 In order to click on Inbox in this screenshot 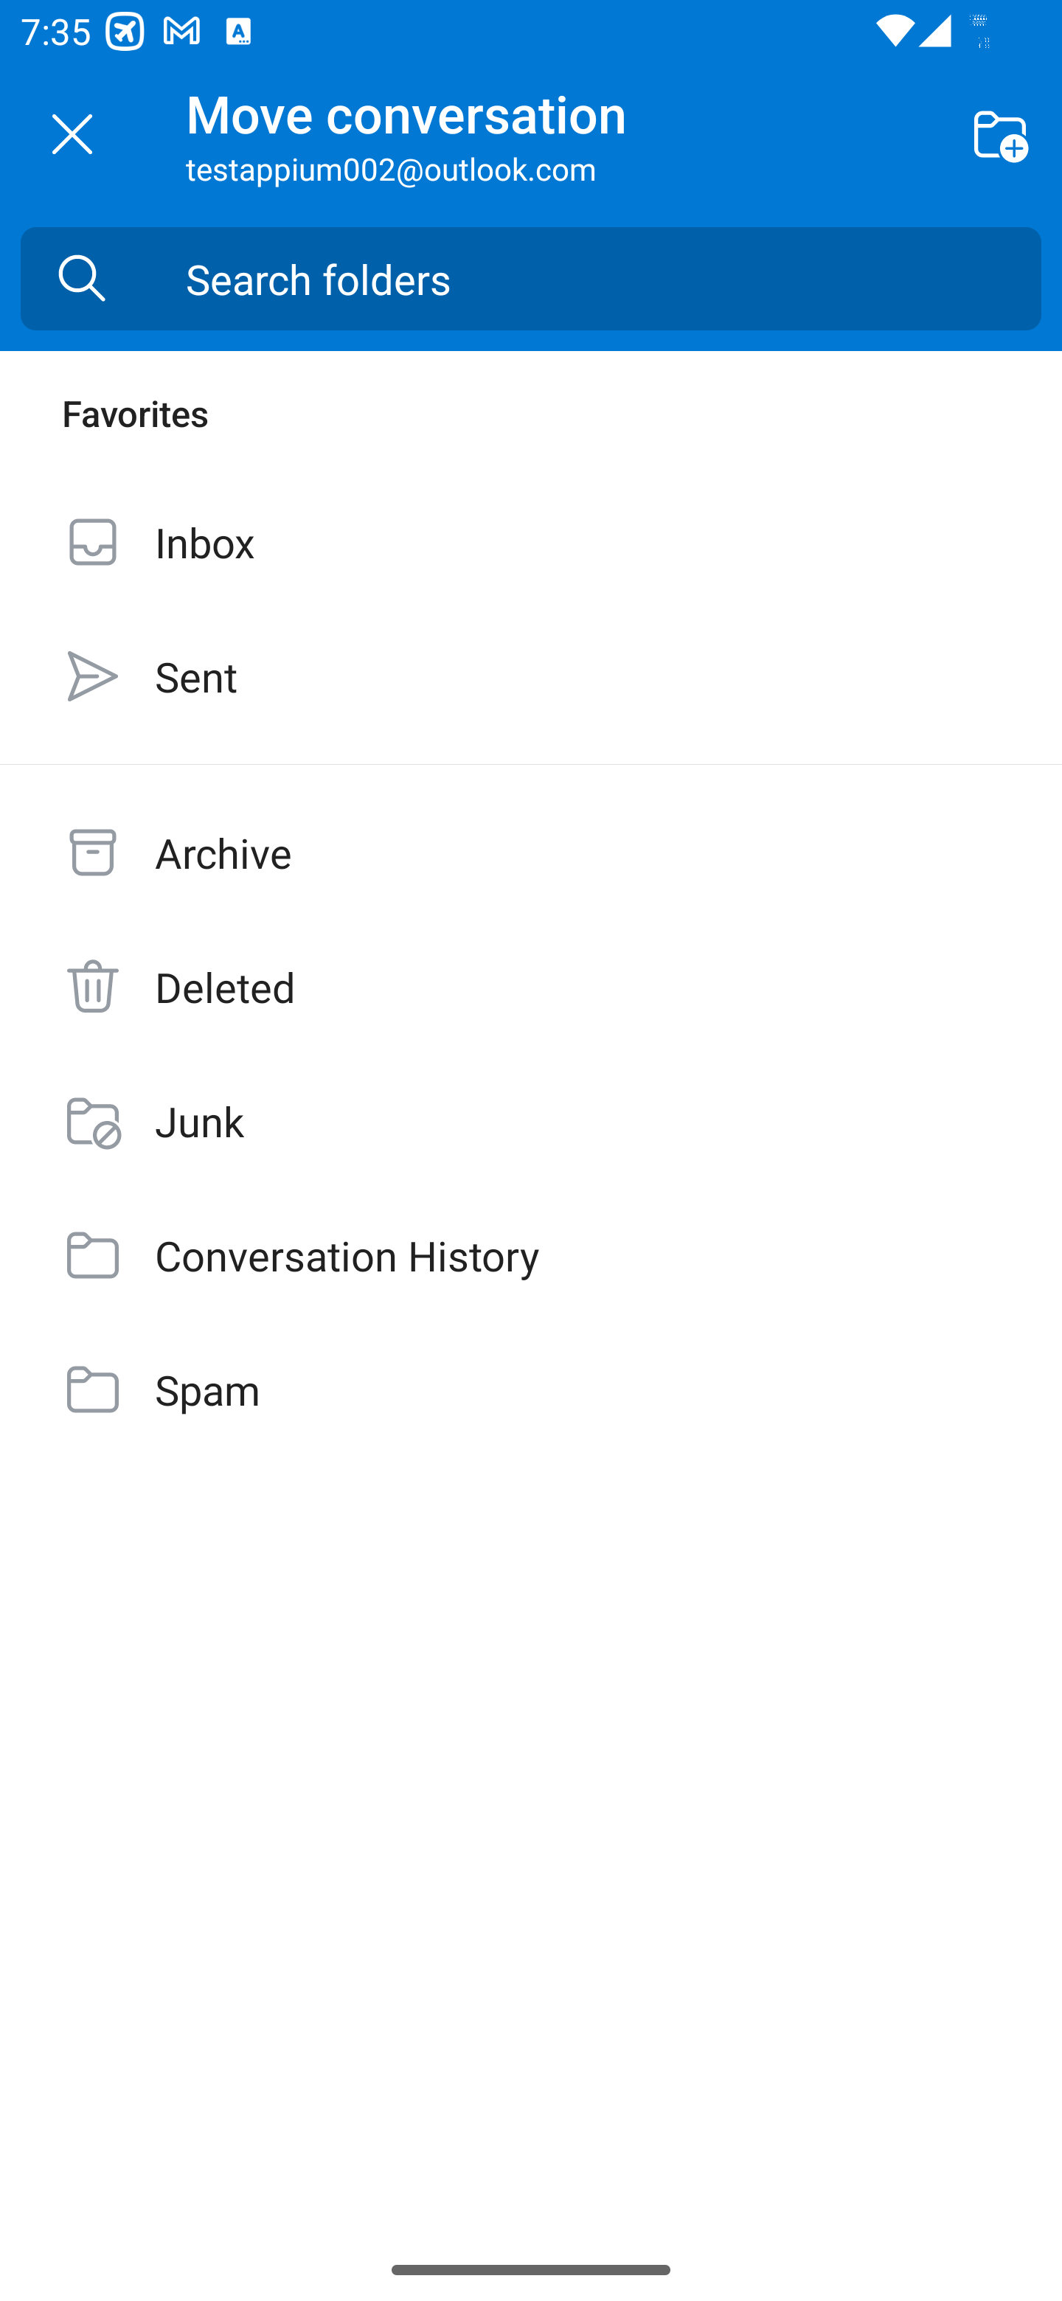, I will do `click(531, 541)`.